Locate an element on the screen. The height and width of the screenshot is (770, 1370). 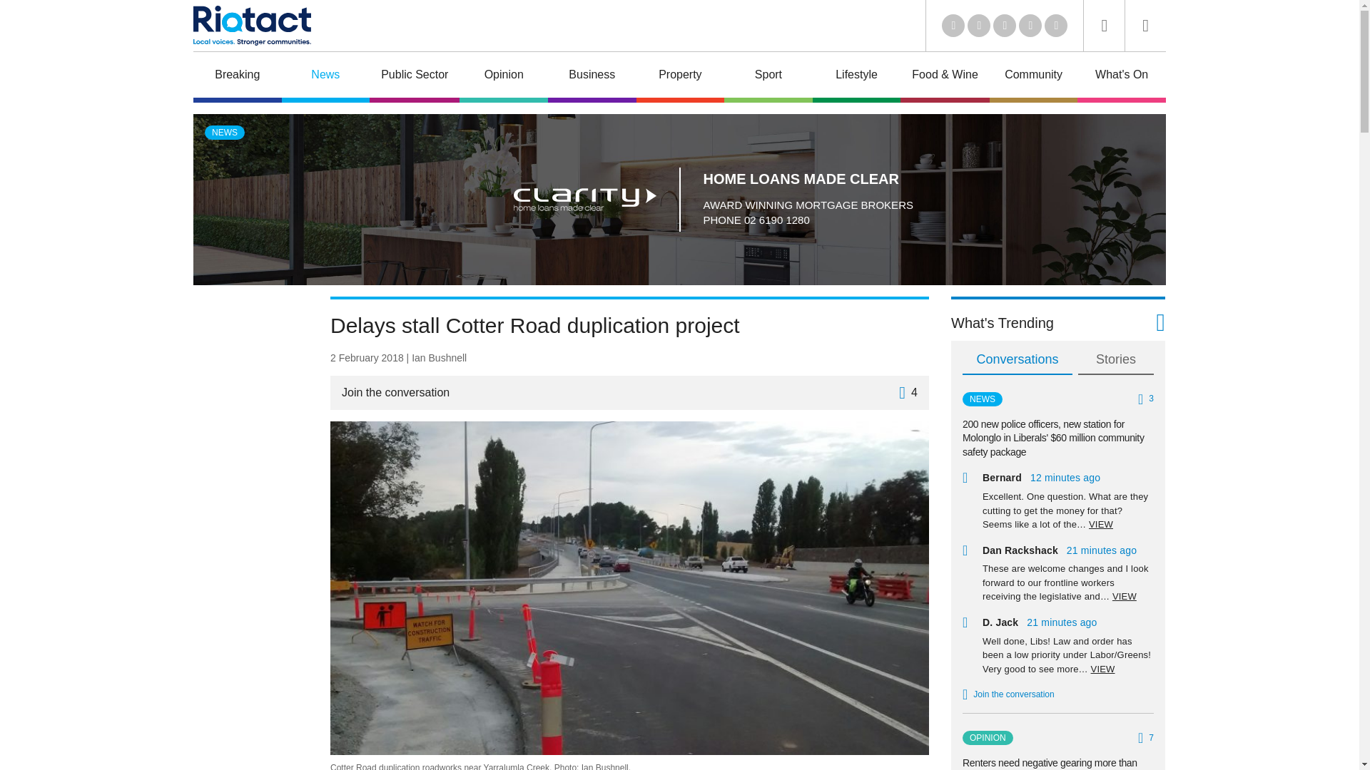
LinkedIn is located at coordinates (953, 26).